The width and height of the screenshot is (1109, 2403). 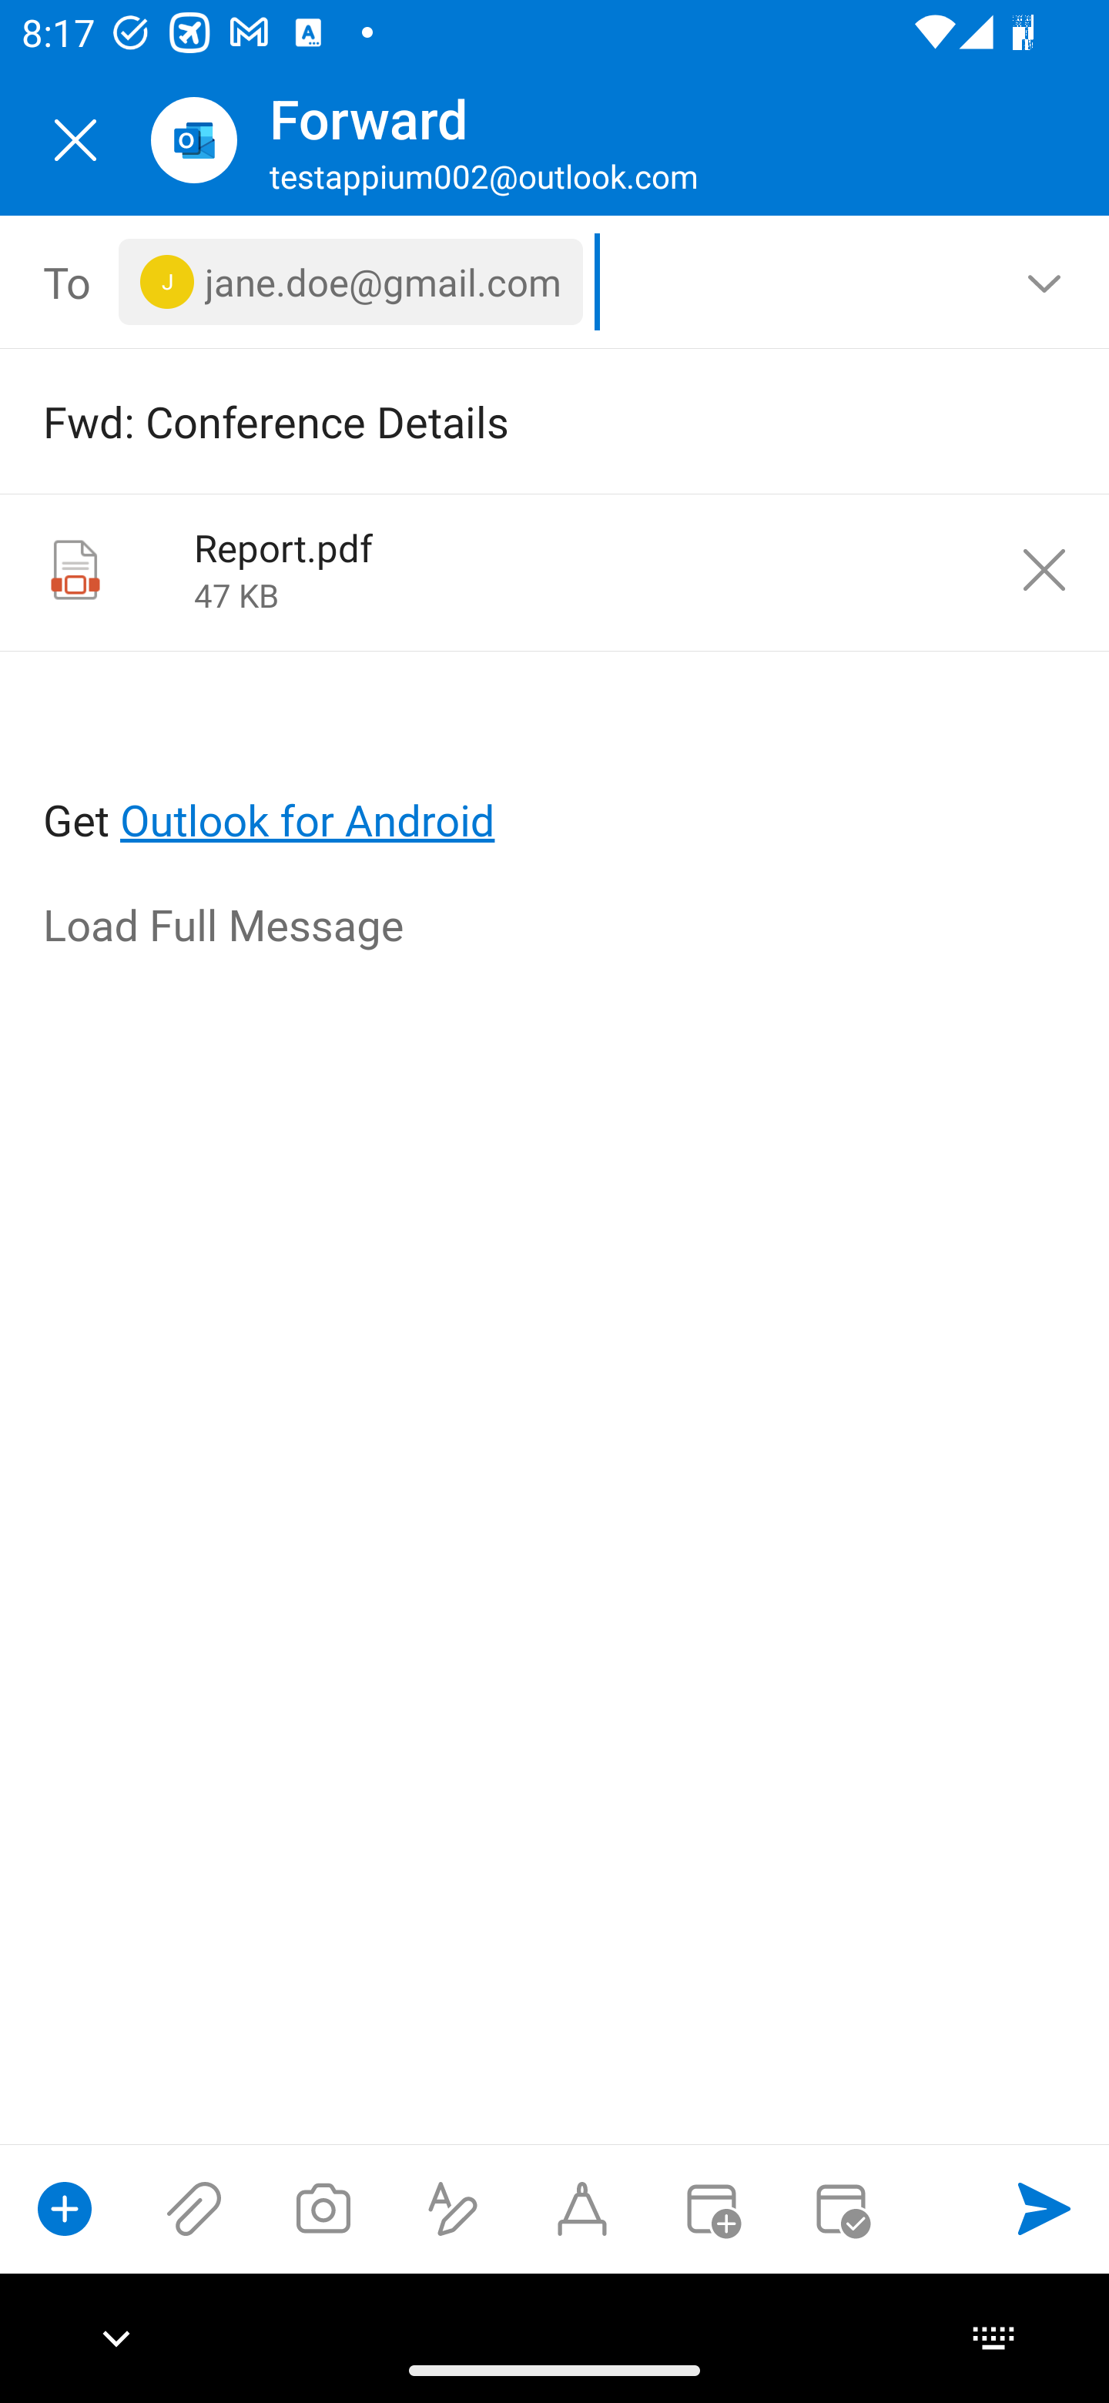 What do you see at coordinates (841, 2208) in the screenshot?
I see `Send availability` at bounding box center [841, 2208].